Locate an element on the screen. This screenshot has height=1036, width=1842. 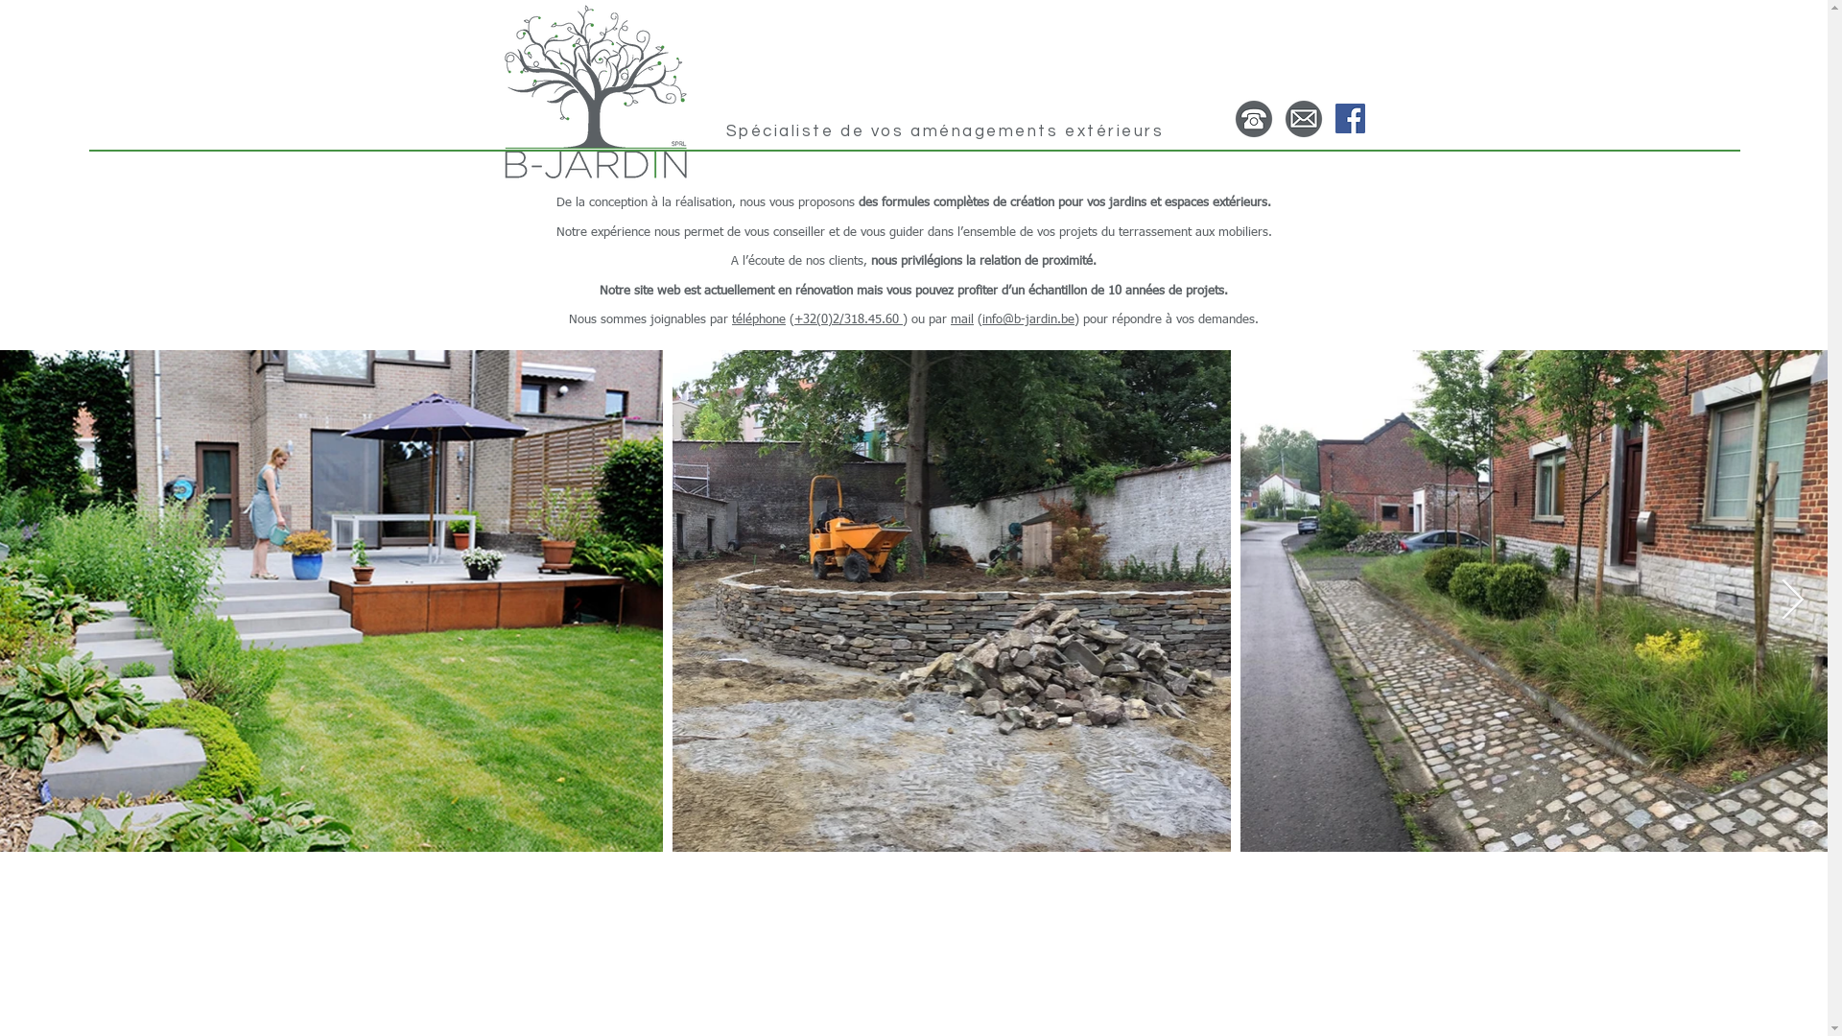
+32(0)2/ is located at coordinates (819, 320).